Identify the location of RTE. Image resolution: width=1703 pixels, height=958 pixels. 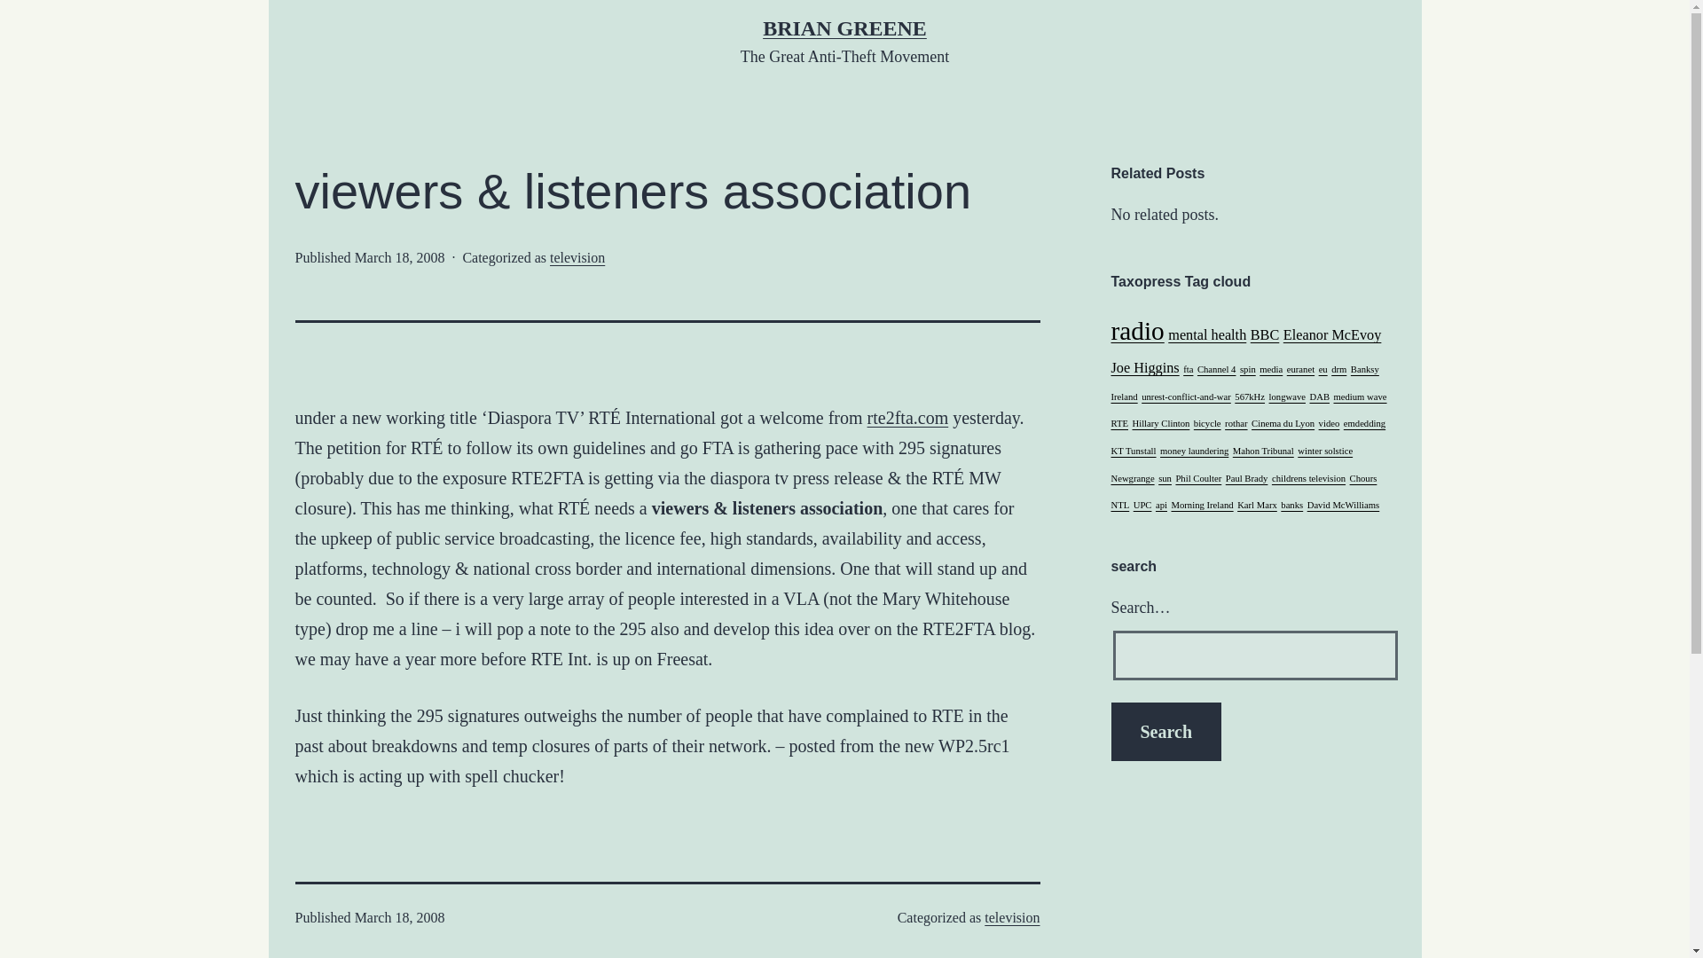
(1118, 422).